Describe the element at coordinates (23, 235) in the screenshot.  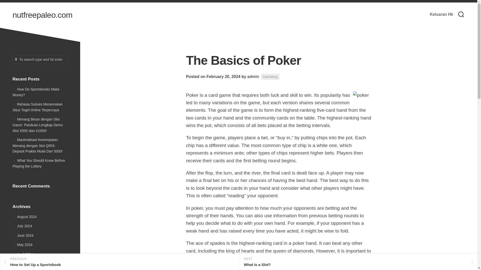
I see `June 2024` at that location.